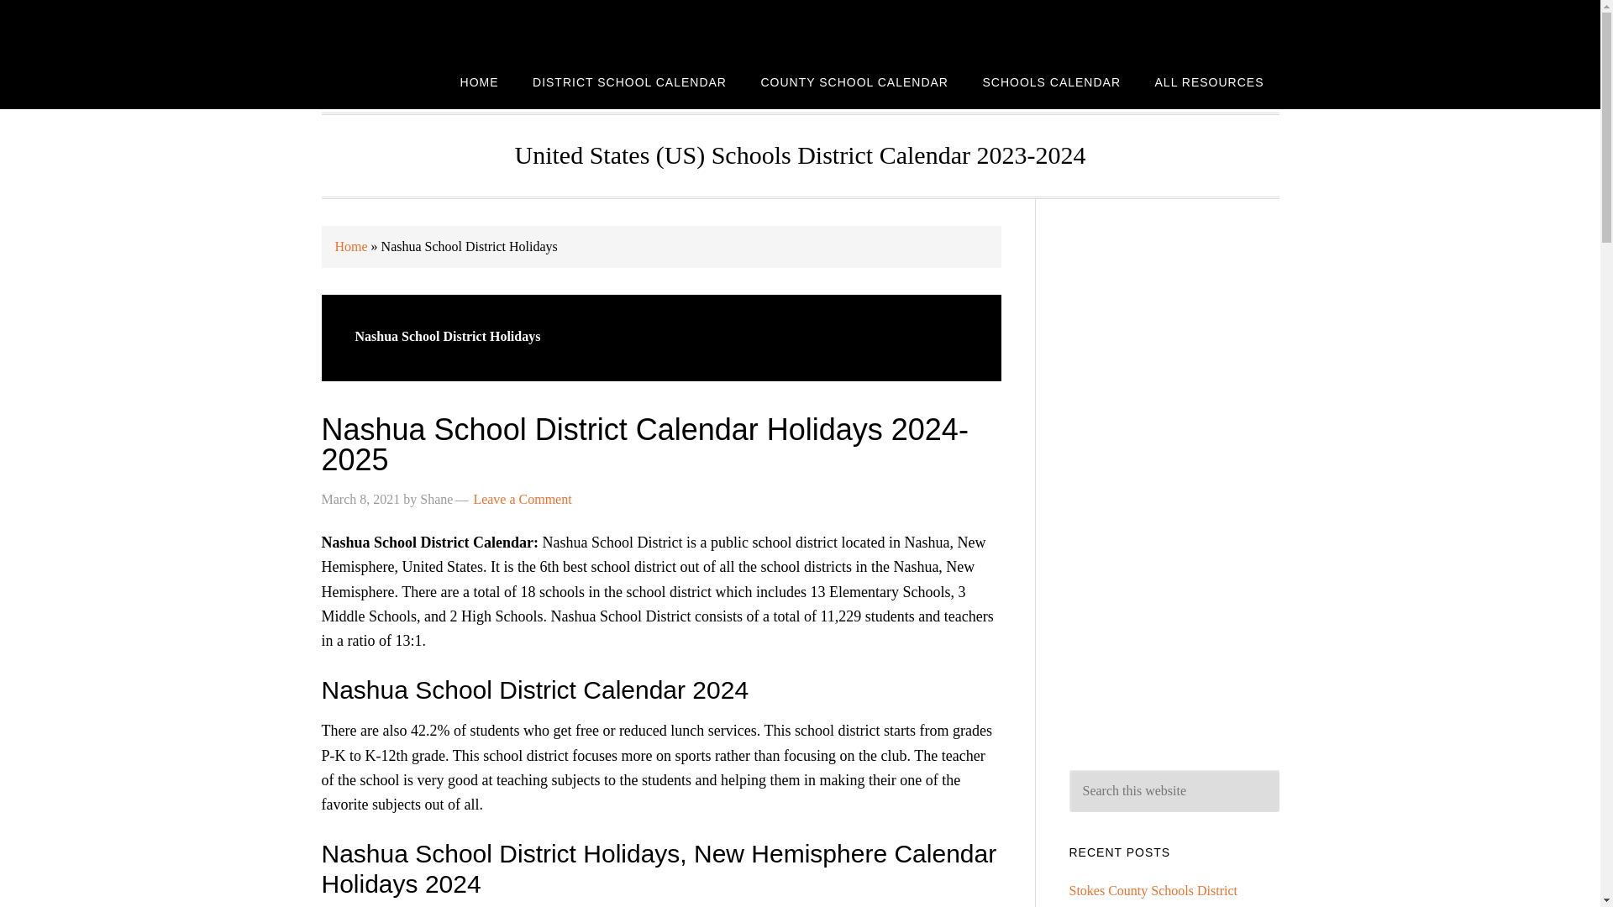 The height and width of the screenshot is (907, 1613). I want to click on HOME, so click(479, 81).